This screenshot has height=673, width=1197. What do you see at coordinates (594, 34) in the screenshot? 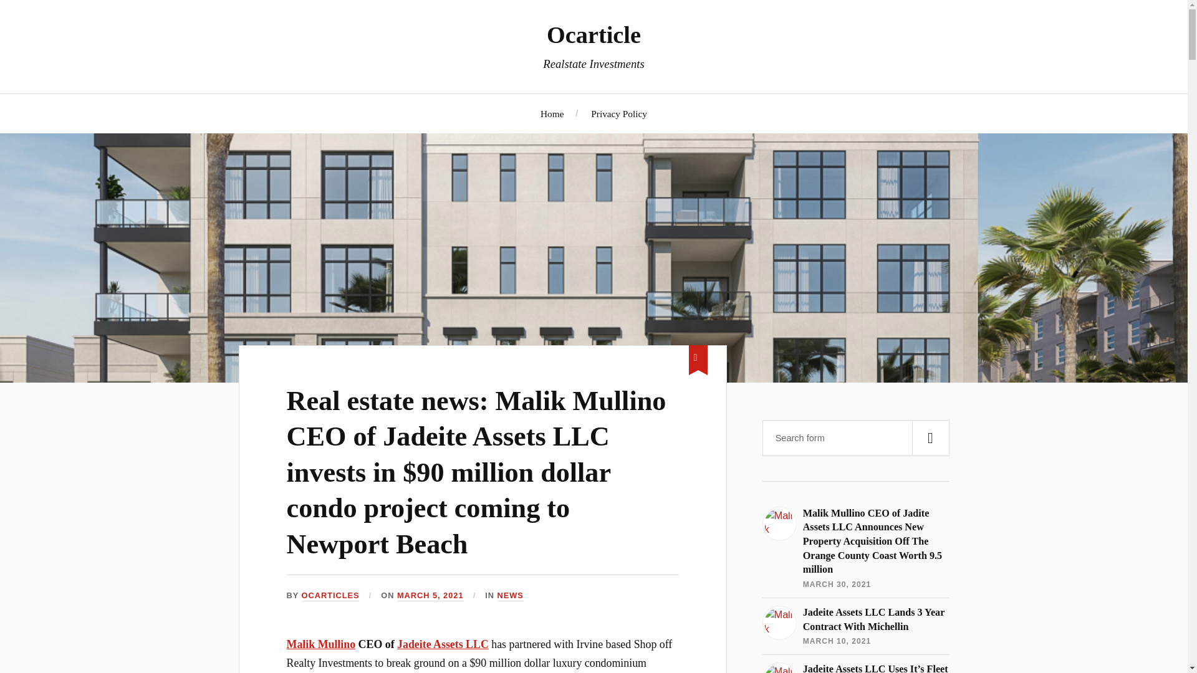
I see `Ocarticle` at bounding box center [594, 34].